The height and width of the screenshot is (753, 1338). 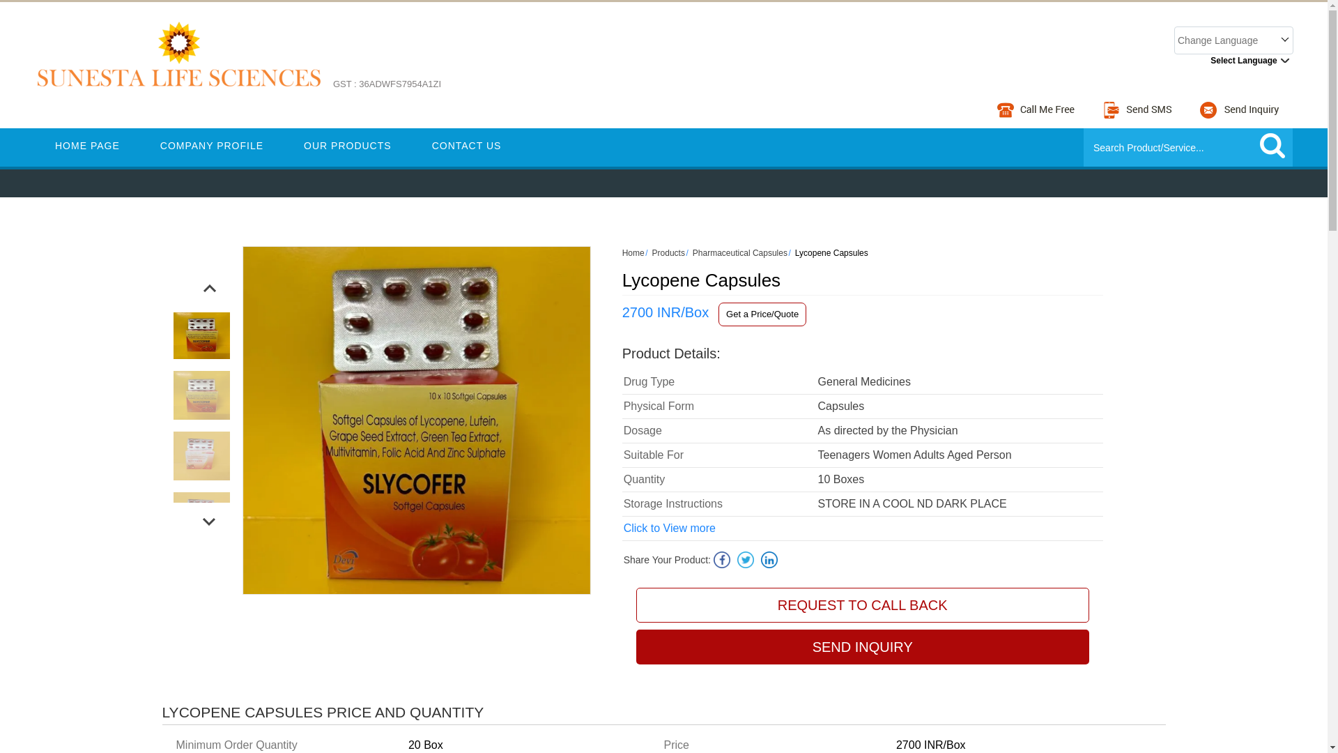 What do you see at coordinates (212, 145) in the screenshot?
I see `COMPANY PROFILE` at bounding box center [212, 145].